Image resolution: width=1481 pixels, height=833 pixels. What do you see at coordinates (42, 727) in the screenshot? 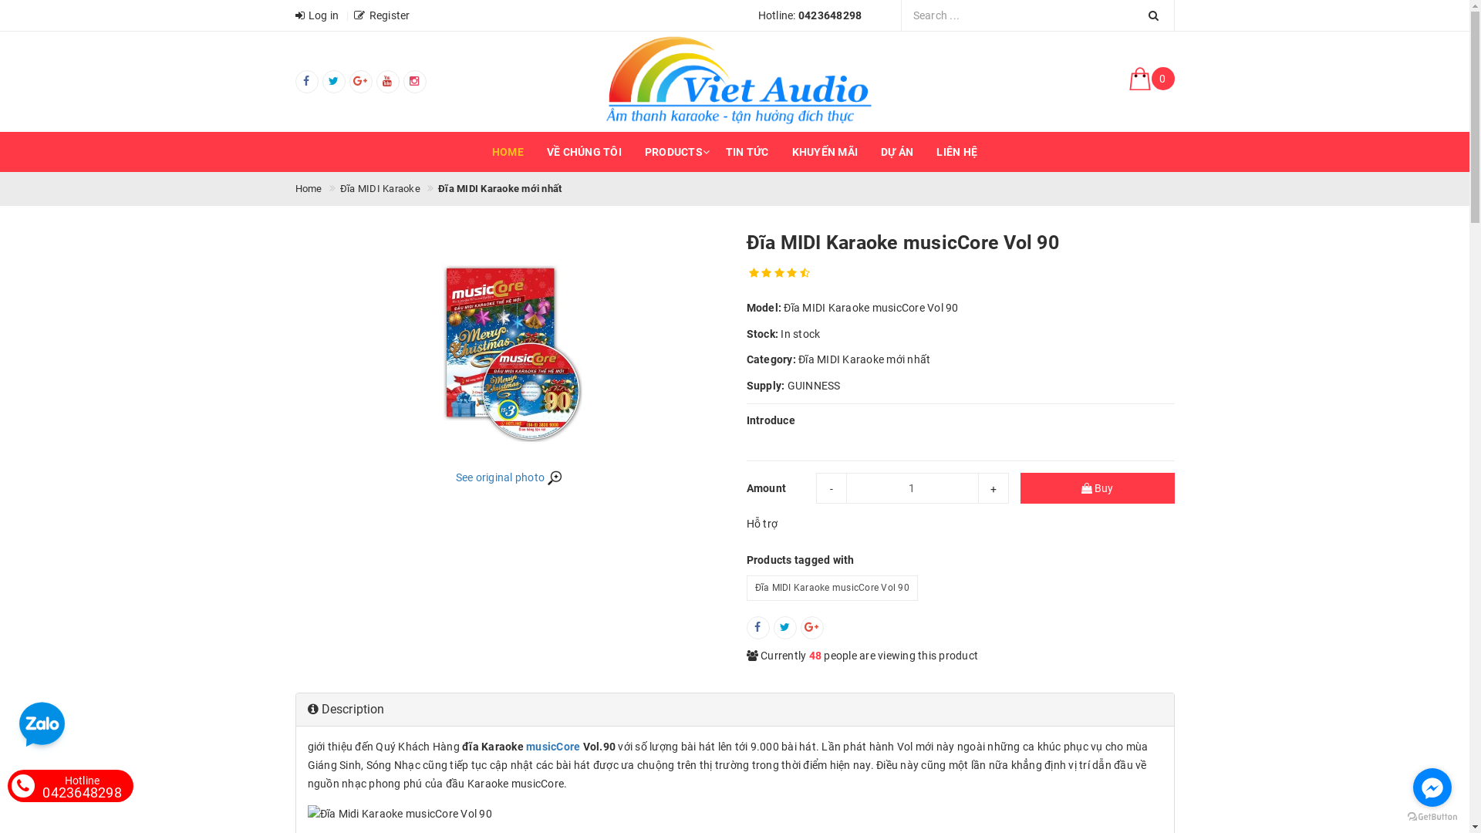
I see `zalo` at bounding box center [42, 727].